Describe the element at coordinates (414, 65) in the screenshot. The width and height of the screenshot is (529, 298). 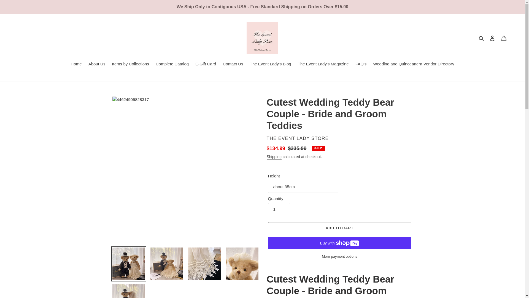
I see `Wedding and Quinceanera Vendor Directory` at that location.